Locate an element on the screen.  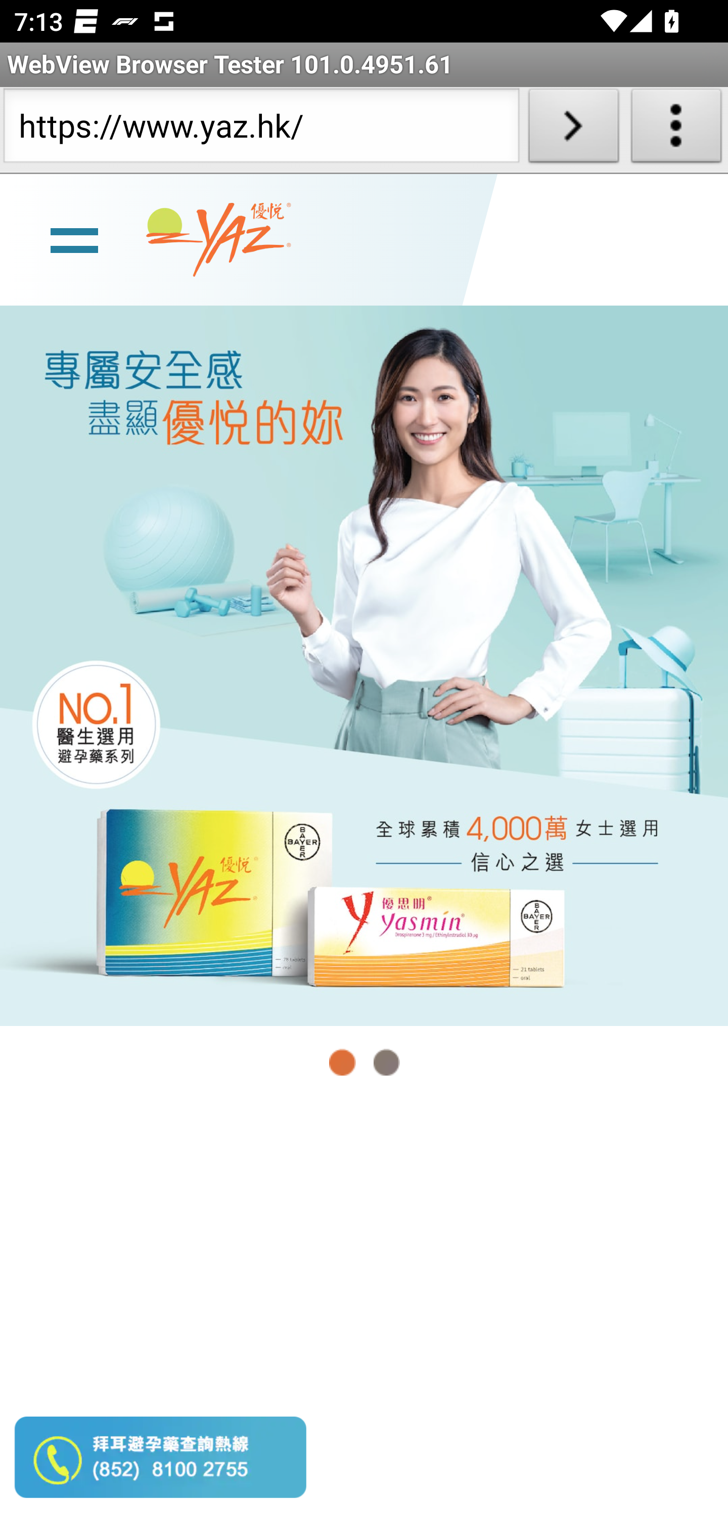
About WebView is located at coordinates (676, 130).